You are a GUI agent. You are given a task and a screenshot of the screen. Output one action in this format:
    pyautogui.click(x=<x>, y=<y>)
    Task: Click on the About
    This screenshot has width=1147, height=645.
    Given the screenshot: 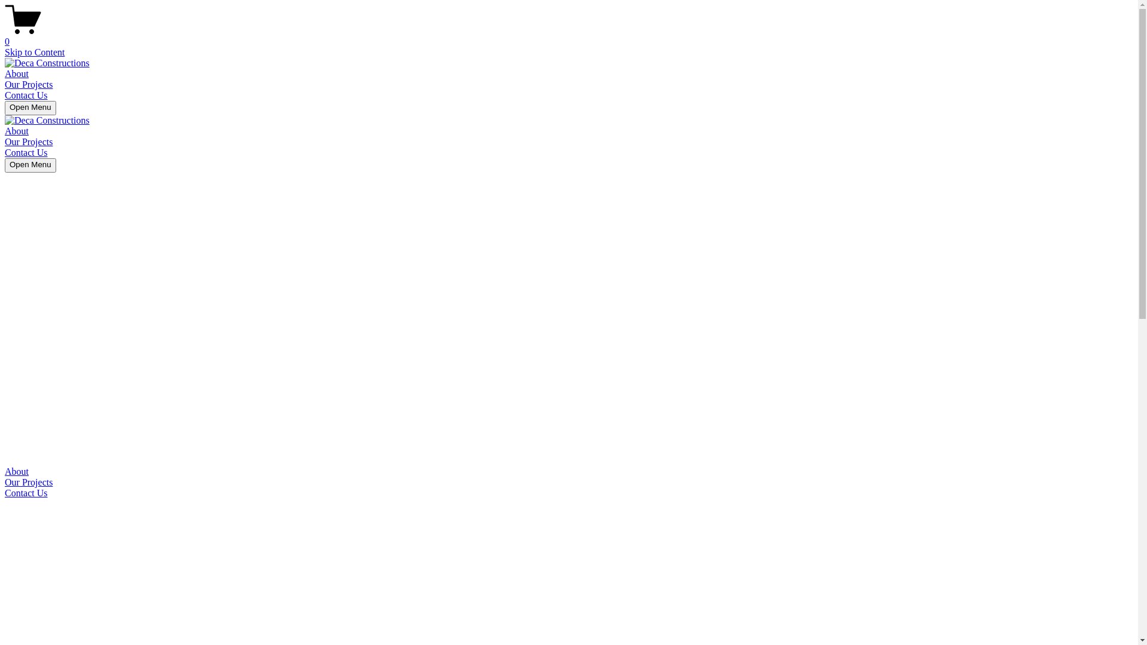 What is the action you would take?
    pyautogui.click(x=17, y=74)
    